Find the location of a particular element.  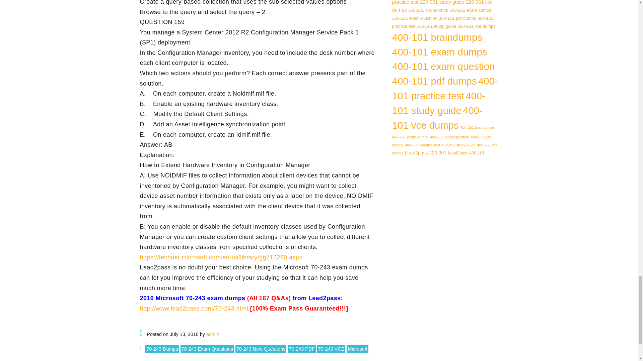

admin is located at coordinates (213, 334).